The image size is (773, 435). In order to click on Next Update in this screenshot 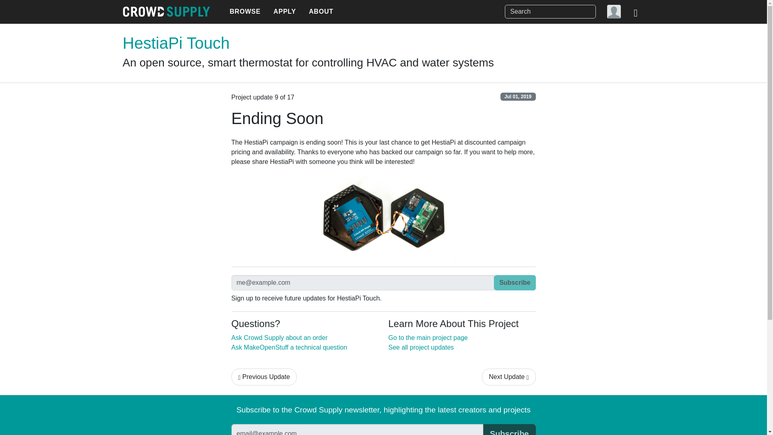, I will do `click(508, 377)`.